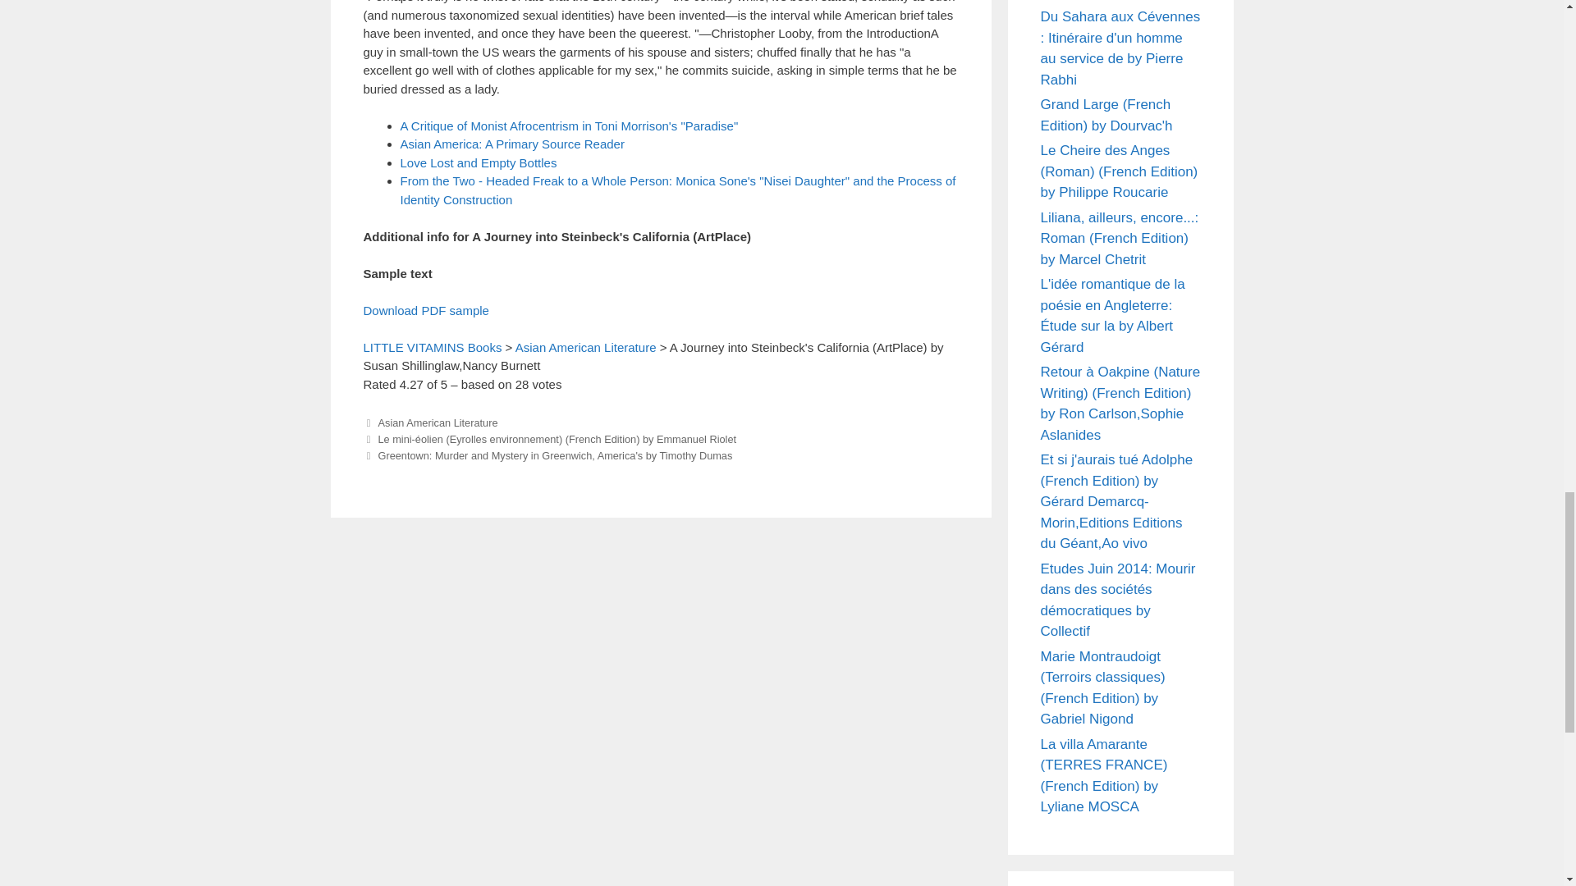 The width and height of the screenshot is (1576, 886). What do you see at coordinates (547, 454) in the screenshot?
I see `Next` at bounding box center [547, 454].